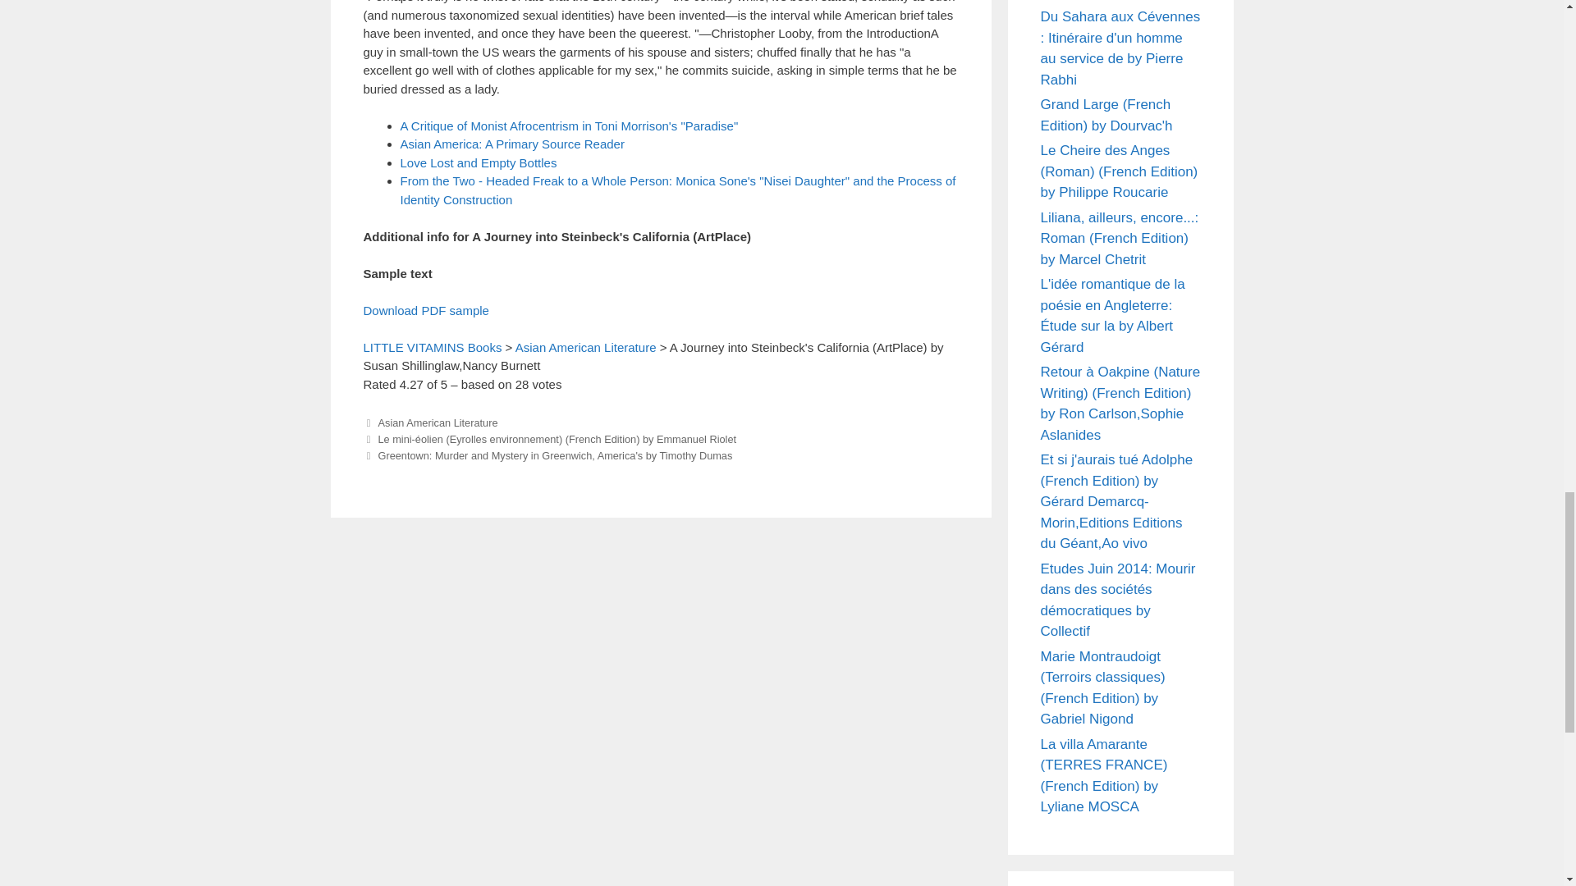 The width and height of the screenshot is (1576, 886). What do you see at coordinates (547, 454) in the screenshot?
I see `Next` at bounding box center [547, 454].